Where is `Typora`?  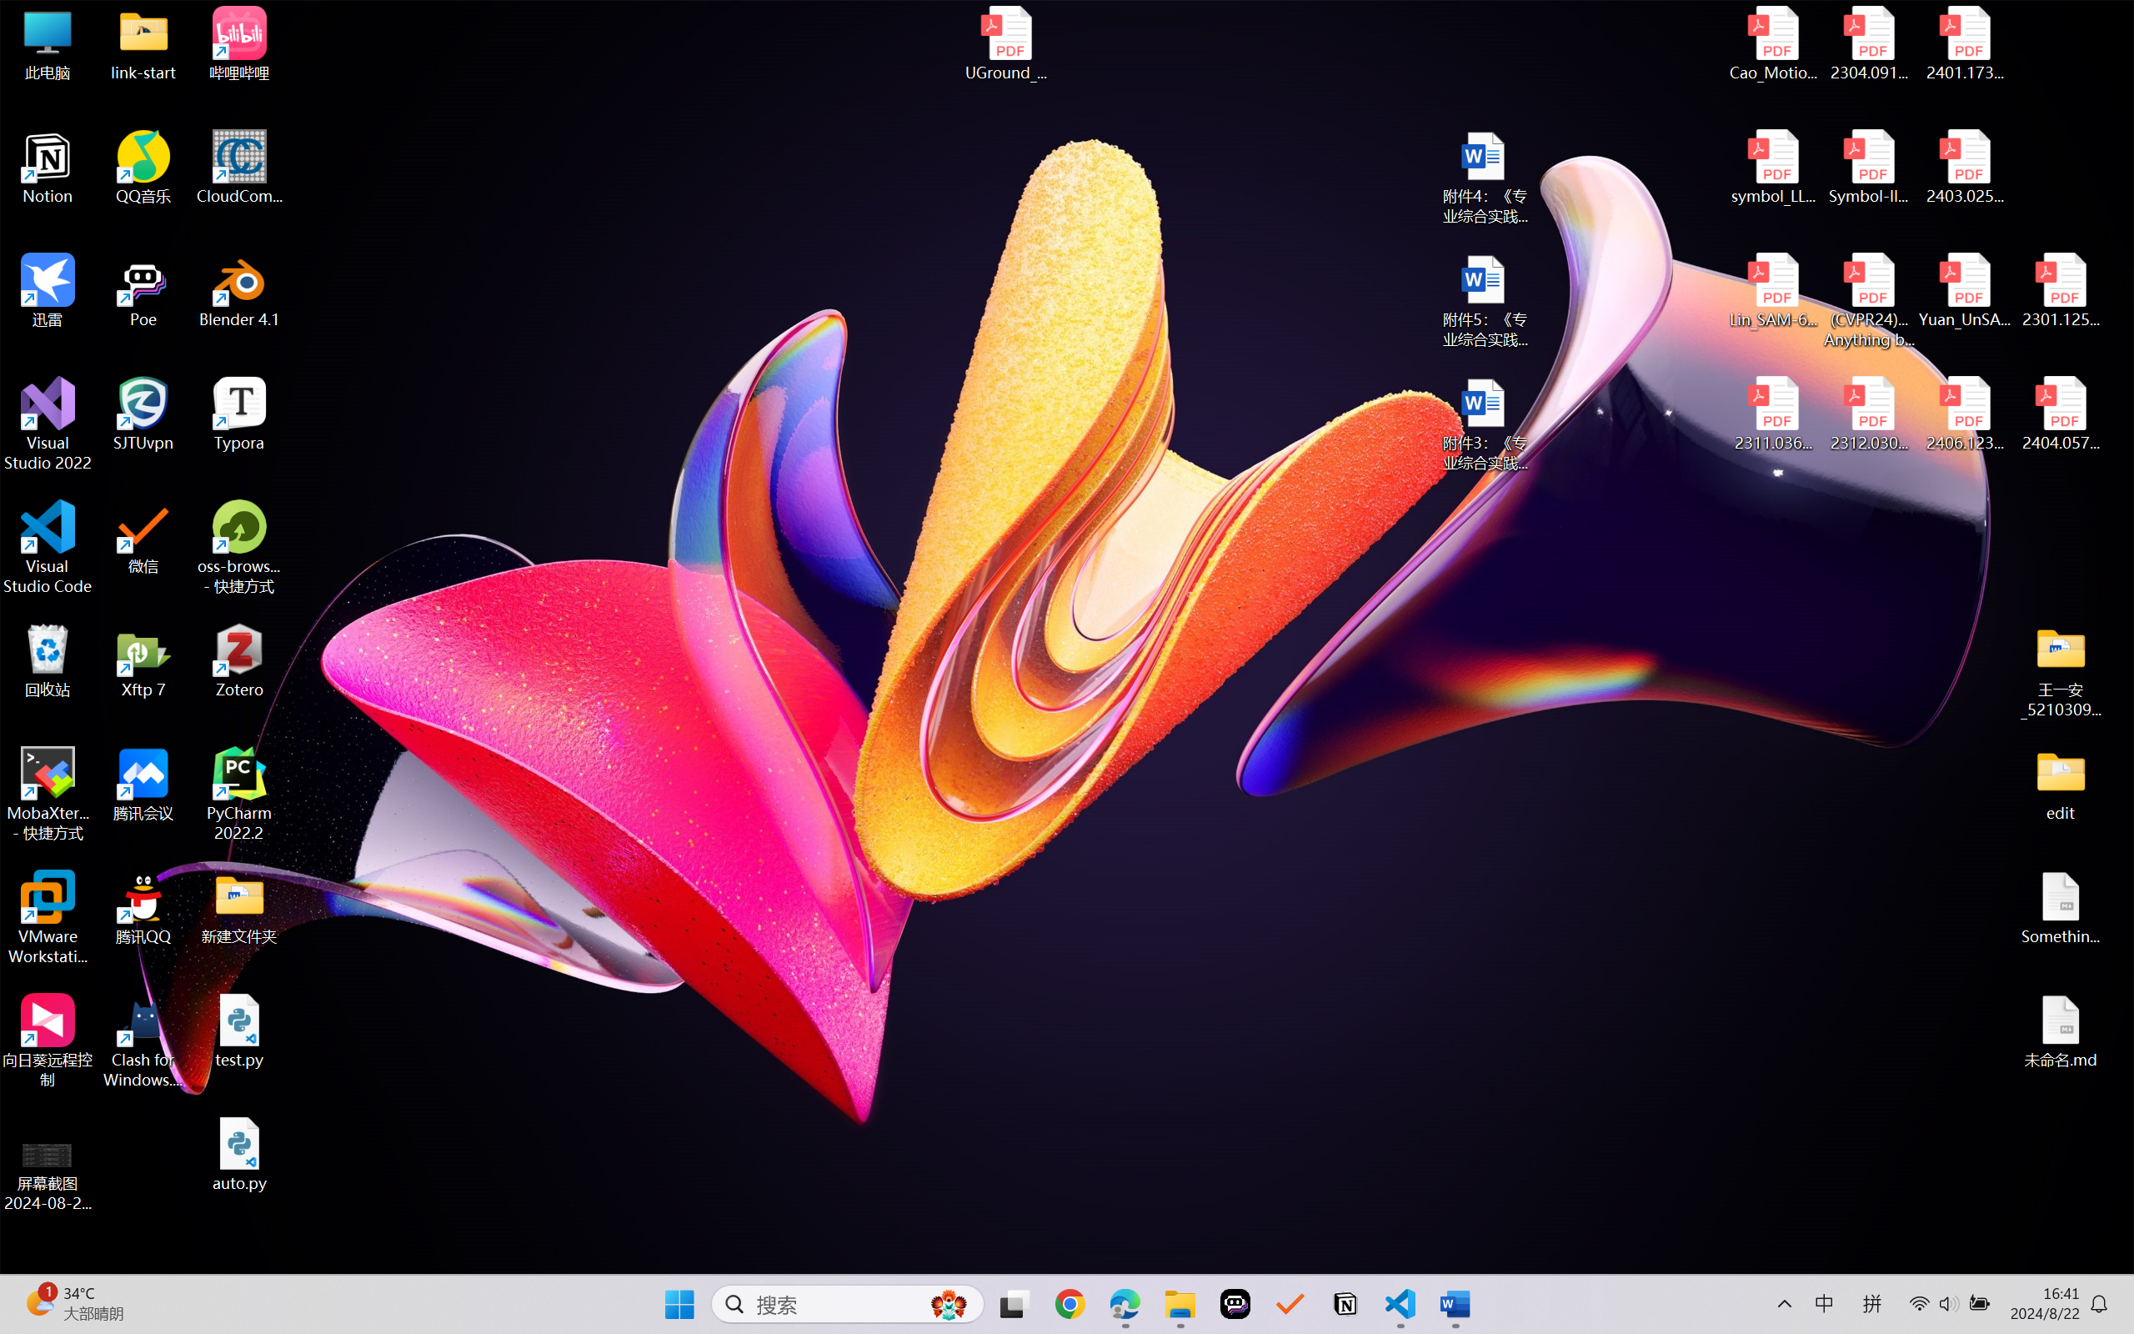
Typora is located at coordinates (240, 414).